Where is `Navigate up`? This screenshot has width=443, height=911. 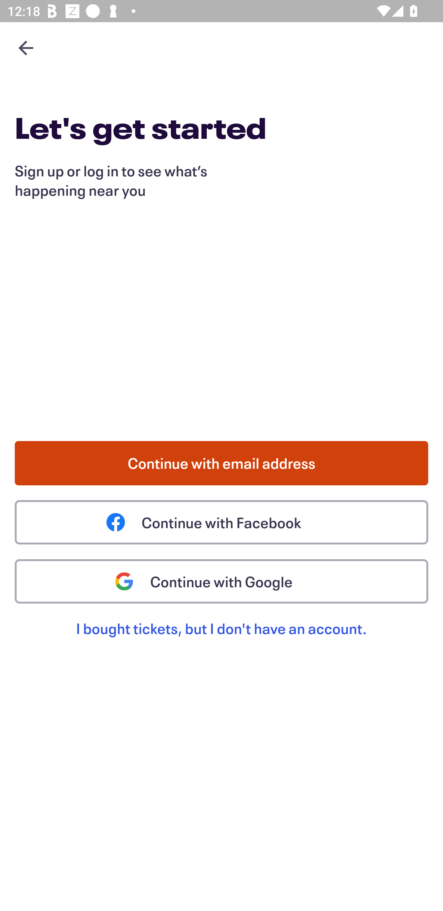
Navigate up is located at coordinates (26, 48).